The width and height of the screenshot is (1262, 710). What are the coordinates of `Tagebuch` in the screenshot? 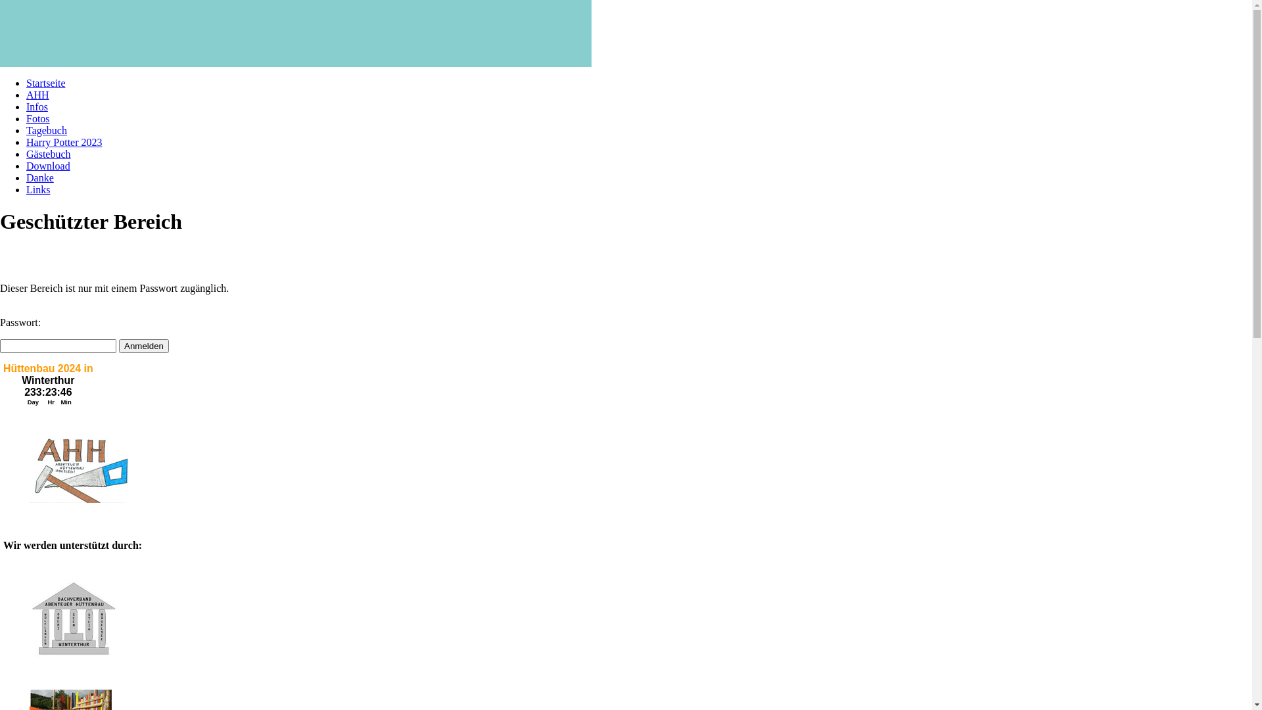 It's located at (47, 130).